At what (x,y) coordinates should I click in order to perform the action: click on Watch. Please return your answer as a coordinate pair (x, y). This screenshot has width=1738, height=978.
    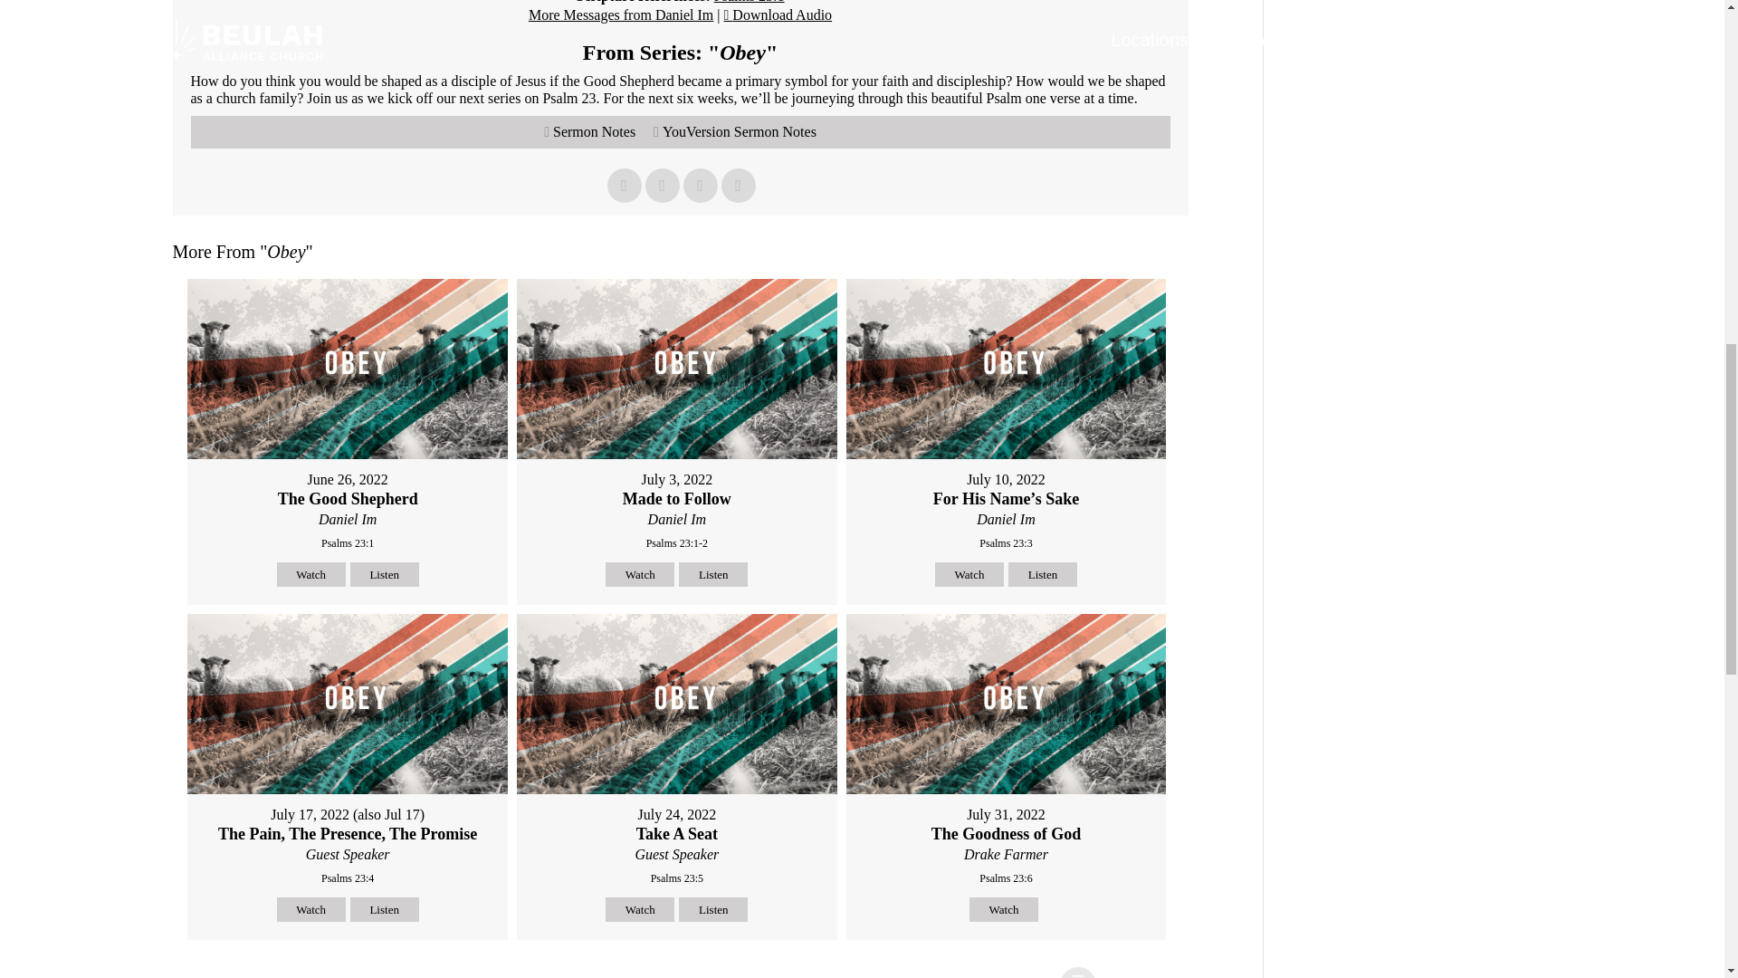
    Looking at the image, I should click on (639, 574).